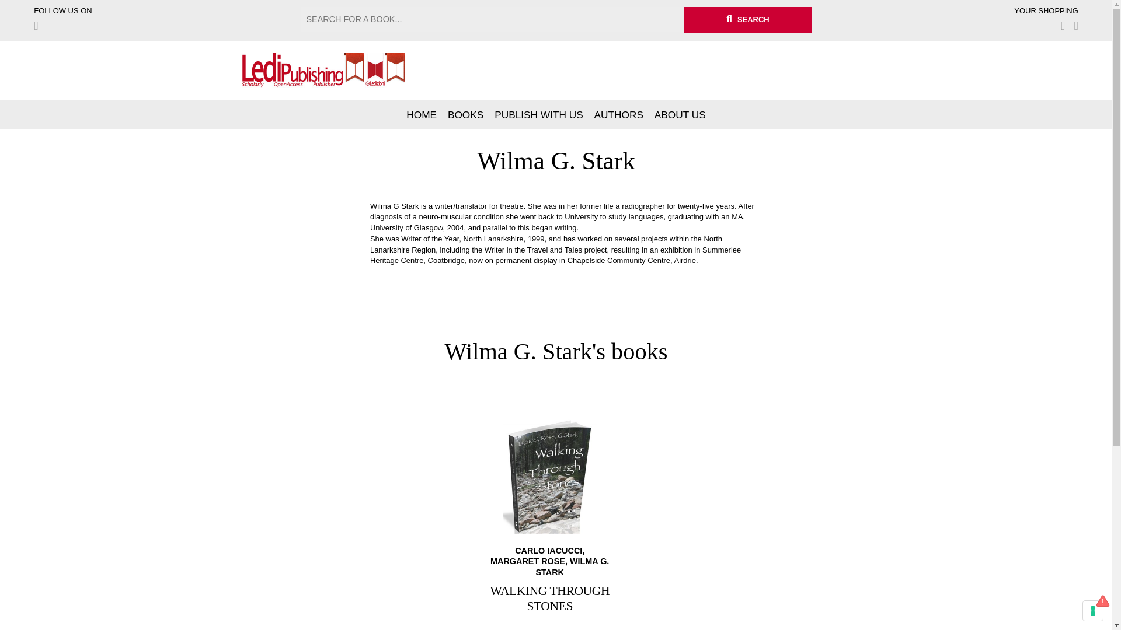 The width and height of the screenshot is (1121, 630). I want to click on SEARCH, so click(747, 20).